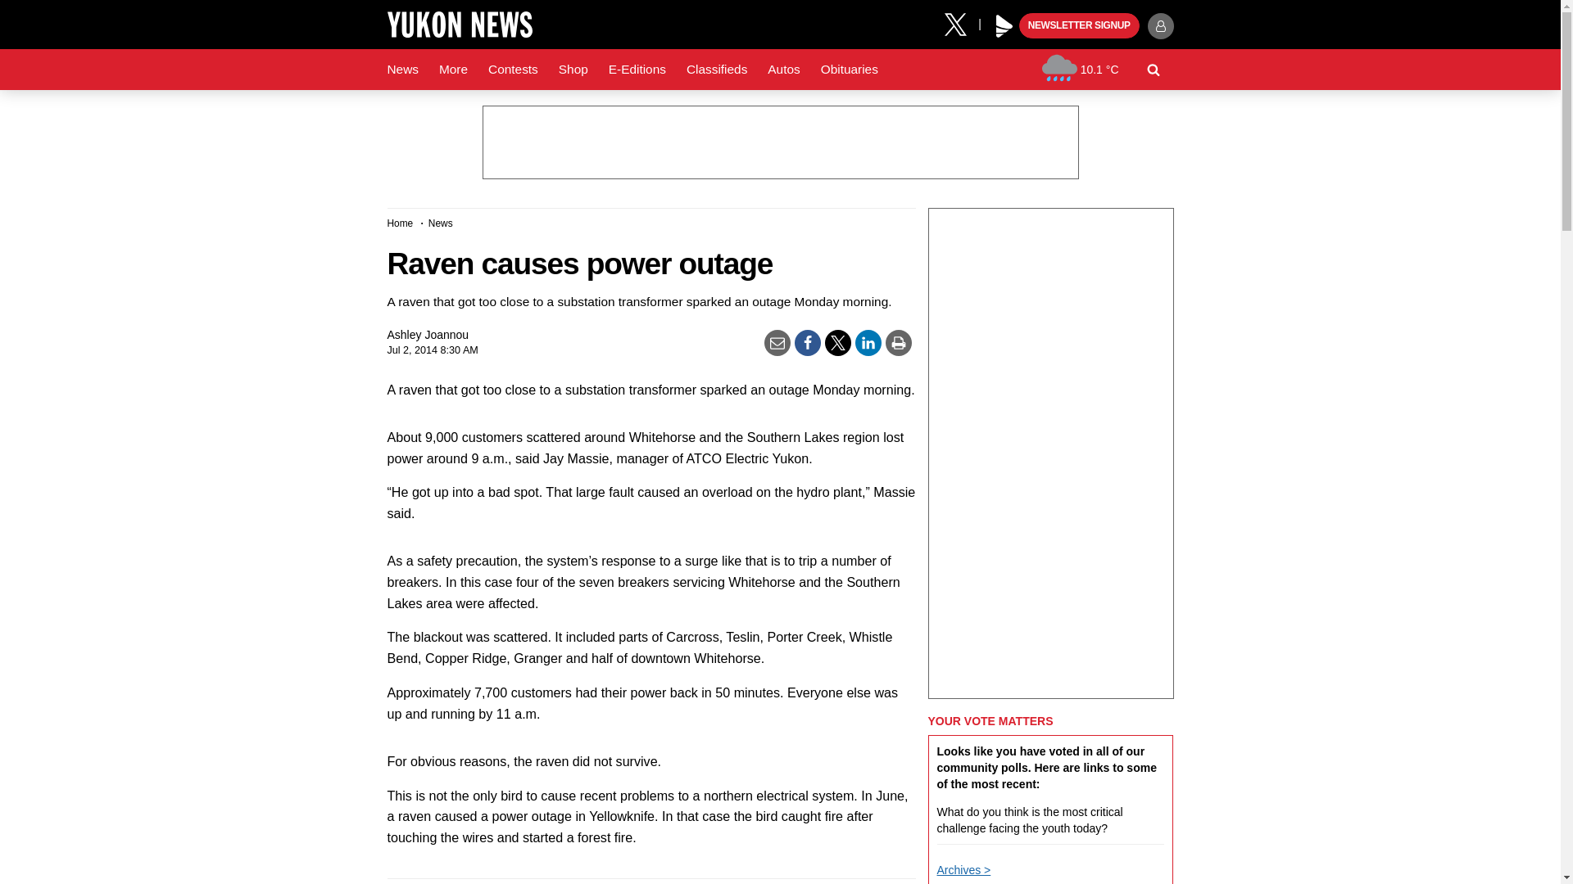  Describe the element at coordinates (779, 142) in the screenshot. I see `3rd party ad content` at that location.